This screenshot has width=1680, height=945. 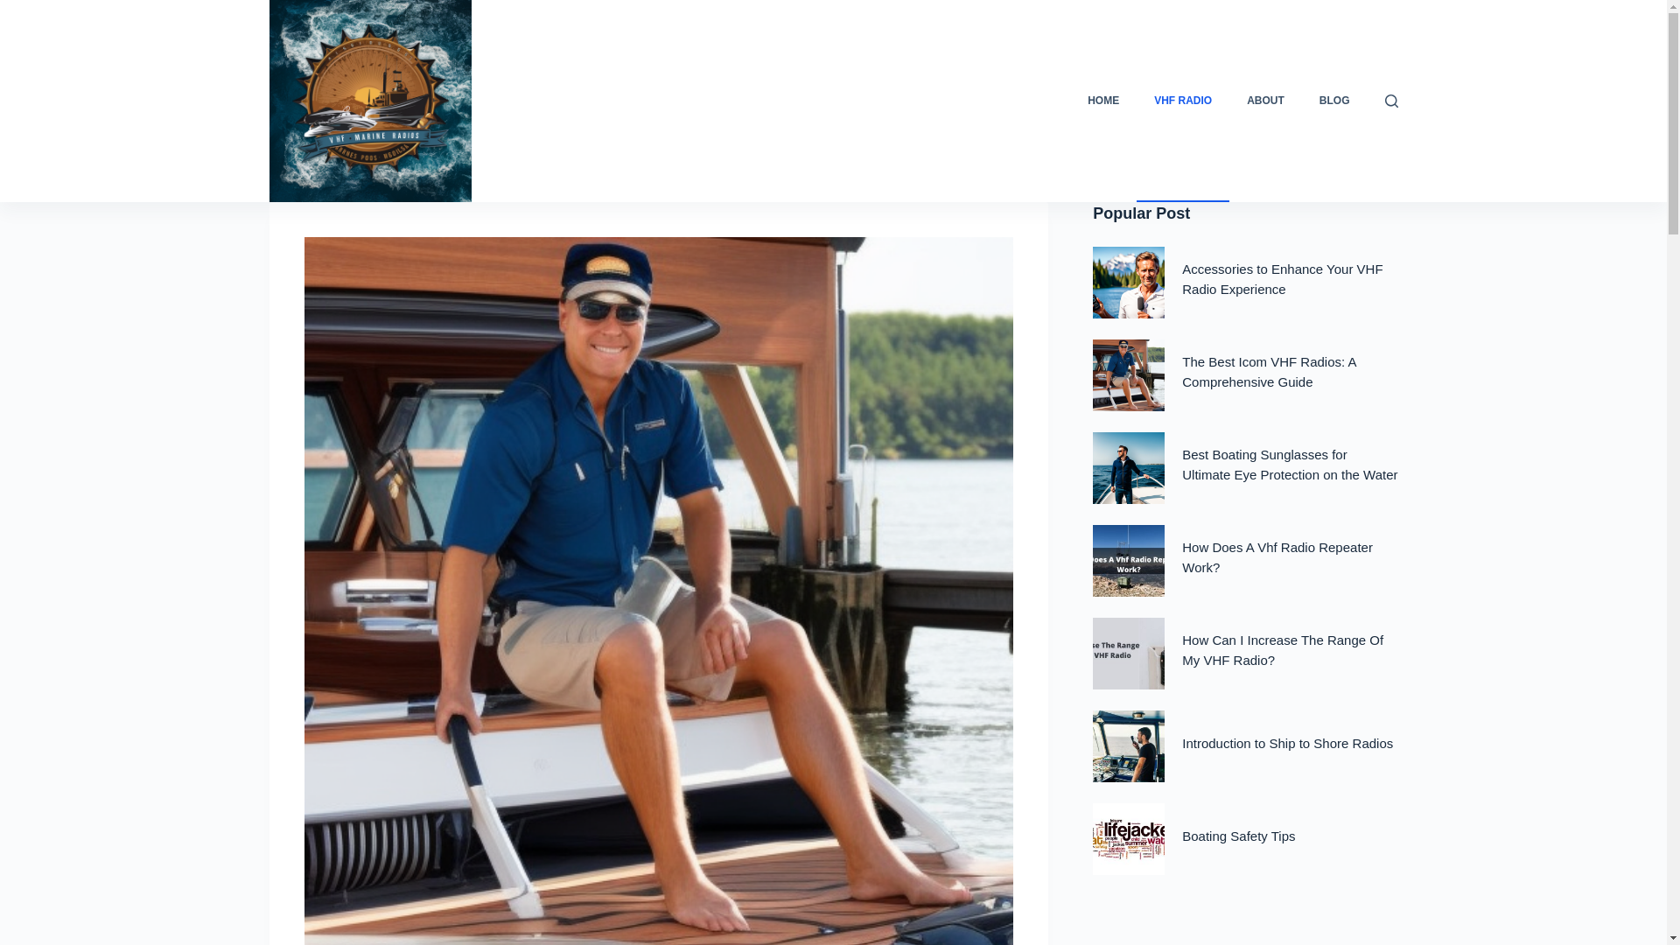 I want to click on VHF RADIO, so click(x=1183, y=101).